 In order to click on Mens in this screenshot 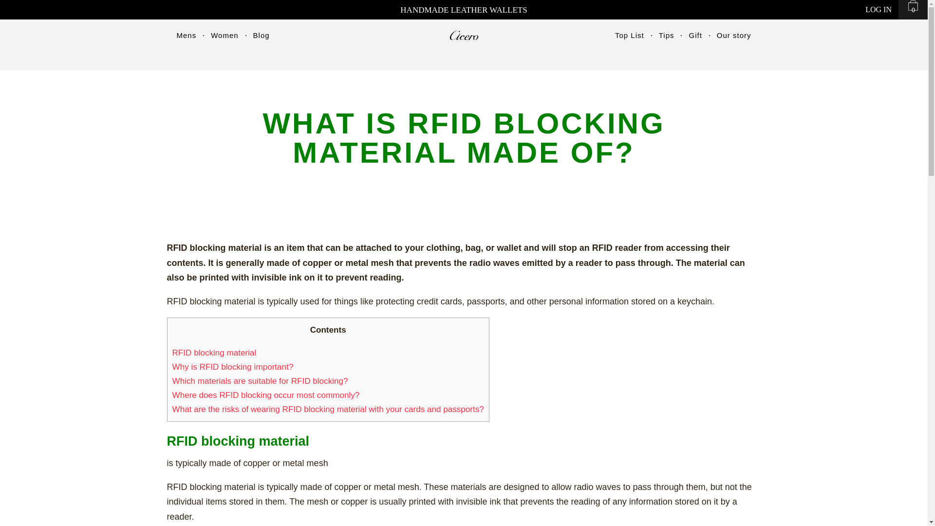, I will do `click(186, 35)`.